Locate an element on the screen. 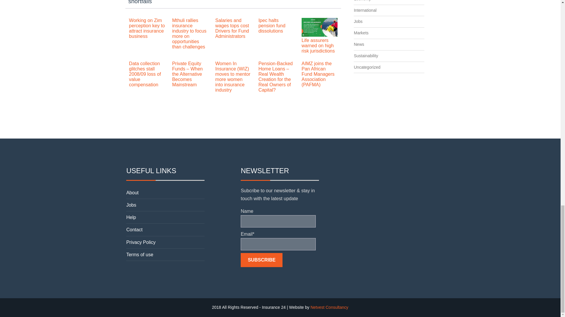  Subscribe is located at coordinates (261, 260).